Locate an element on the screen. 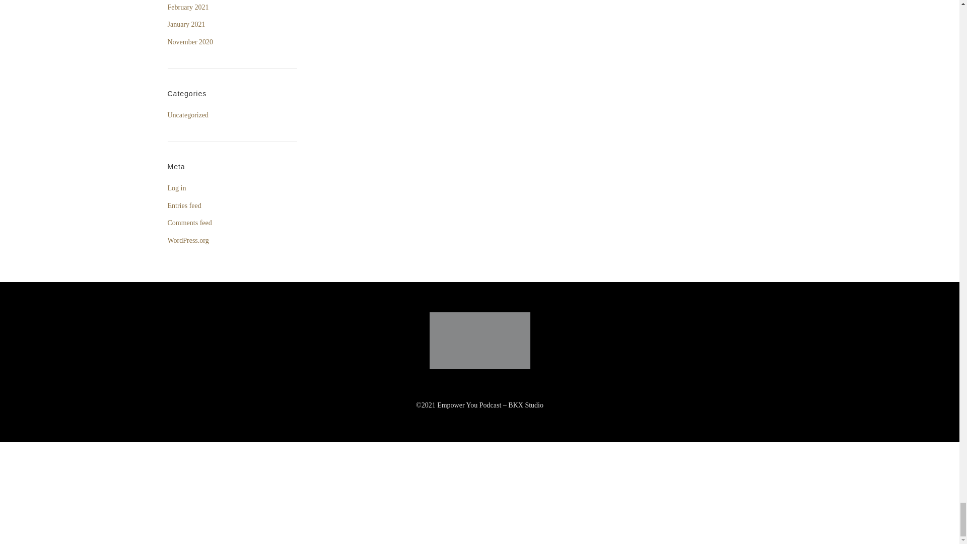  February 2021 is located at coordinates (188, 8).